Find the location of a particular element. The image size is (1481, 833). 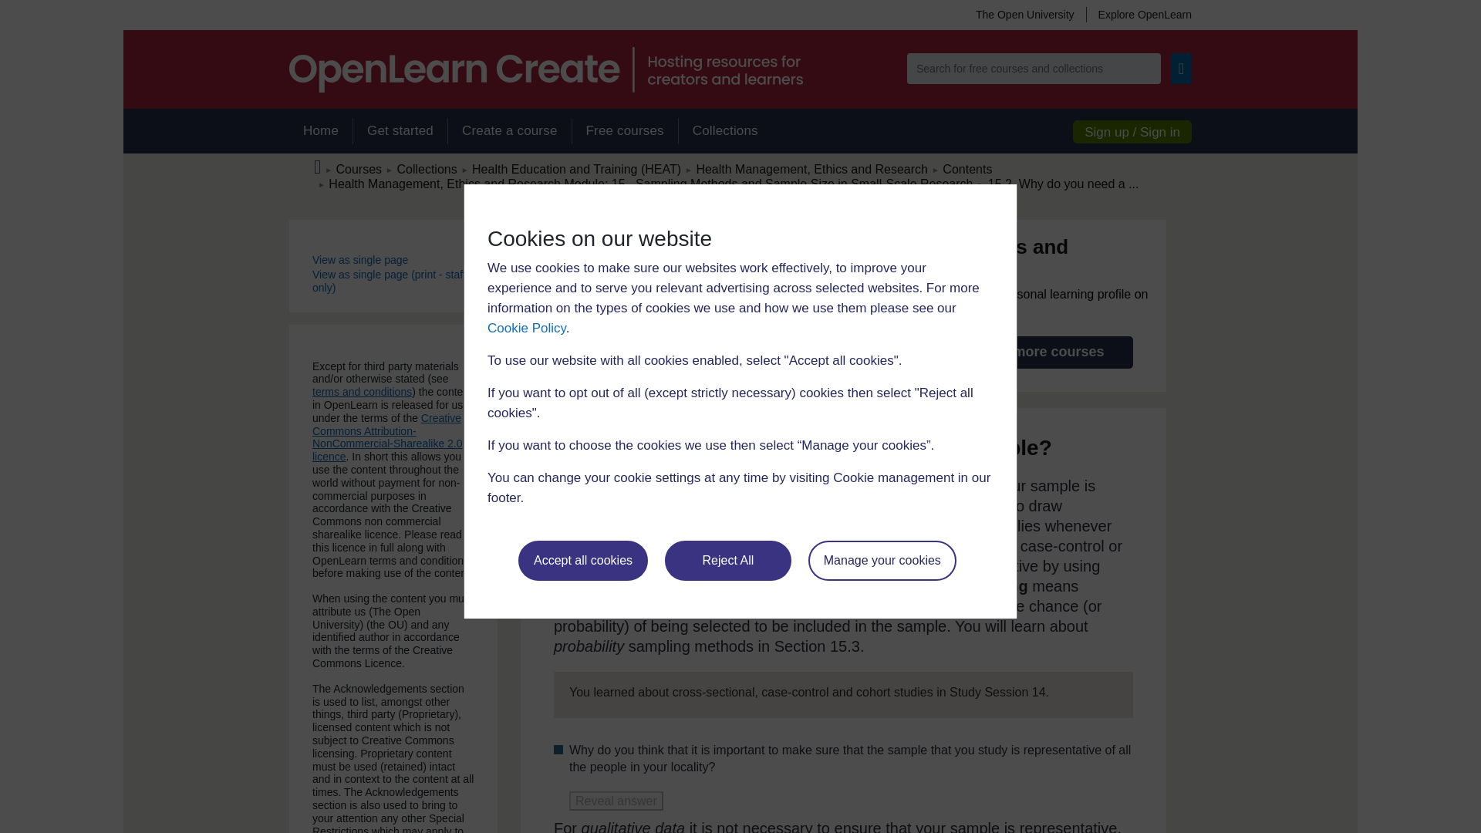

Manage your cookies is located at coordinates (882, 560).